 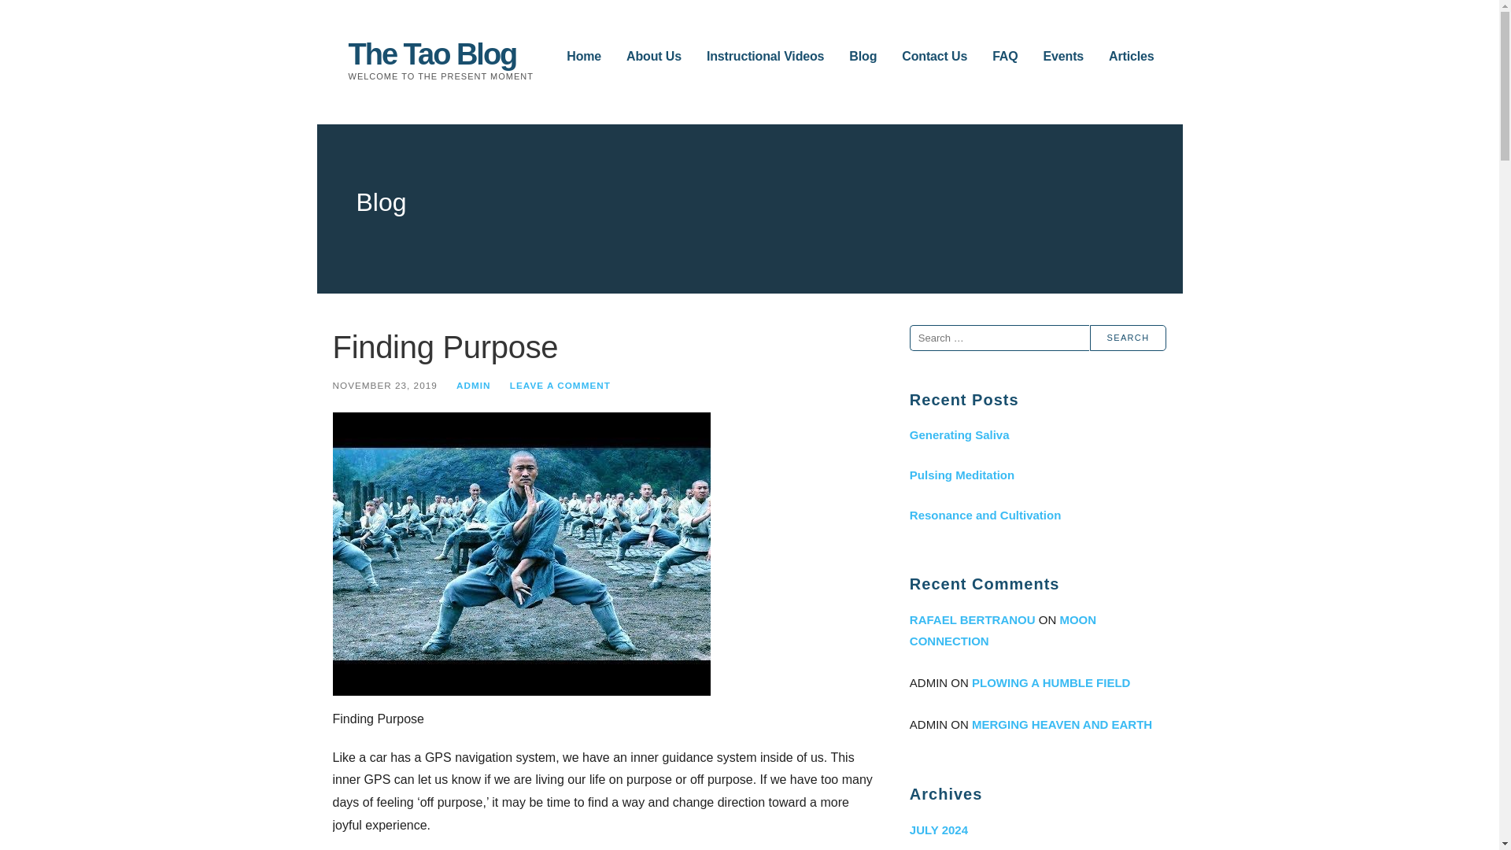 I want to click on Instructional Videos, so click(x=765, y=57).